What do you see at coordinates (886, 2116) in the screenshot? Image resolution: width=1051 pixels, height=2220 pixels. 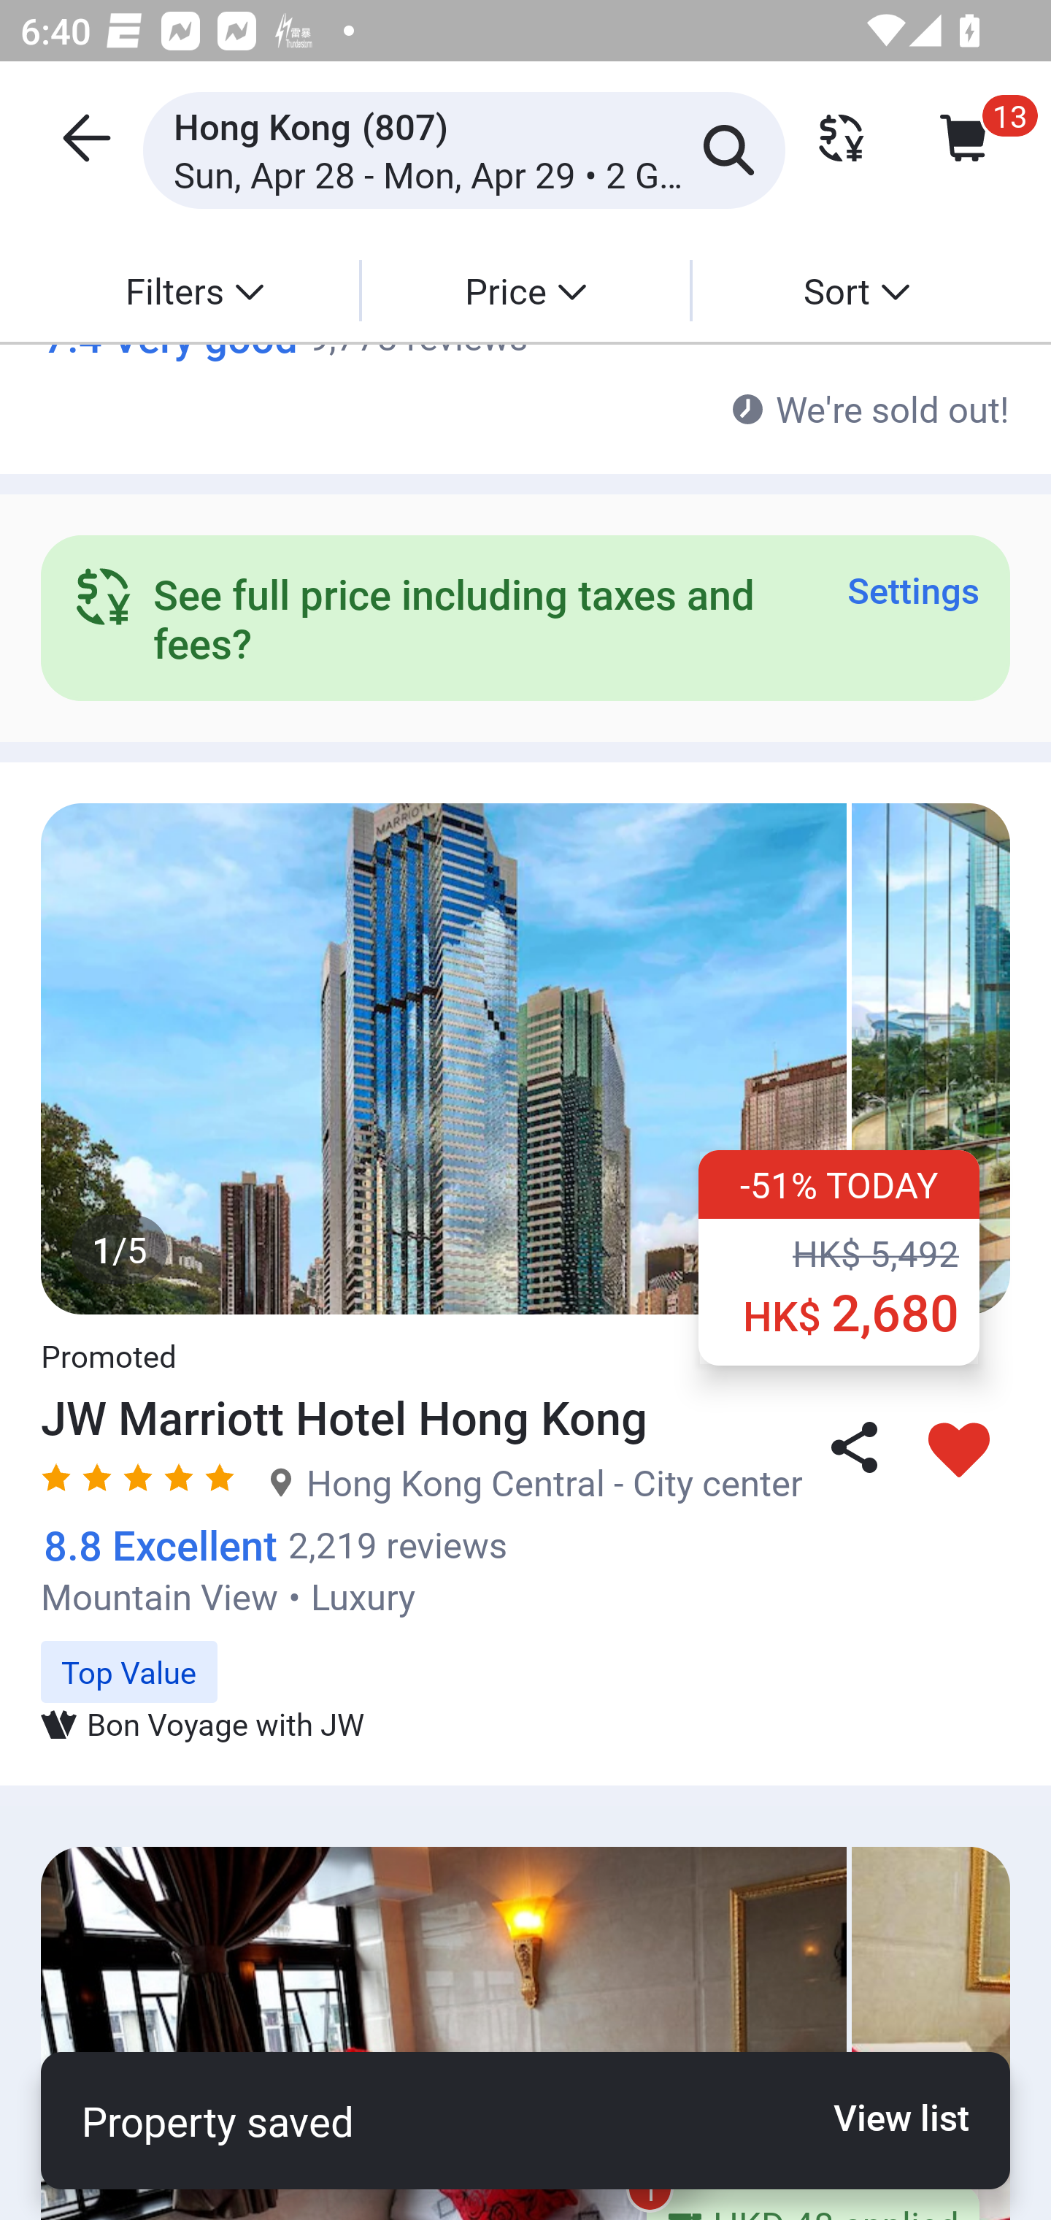 I see `View list` at bounding box center [886, 2116].